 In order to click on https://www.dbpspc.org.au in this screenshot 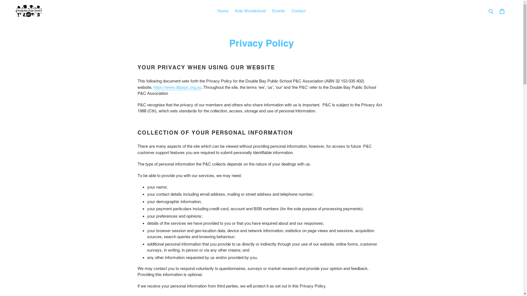, I will do `click(177, 88)`.